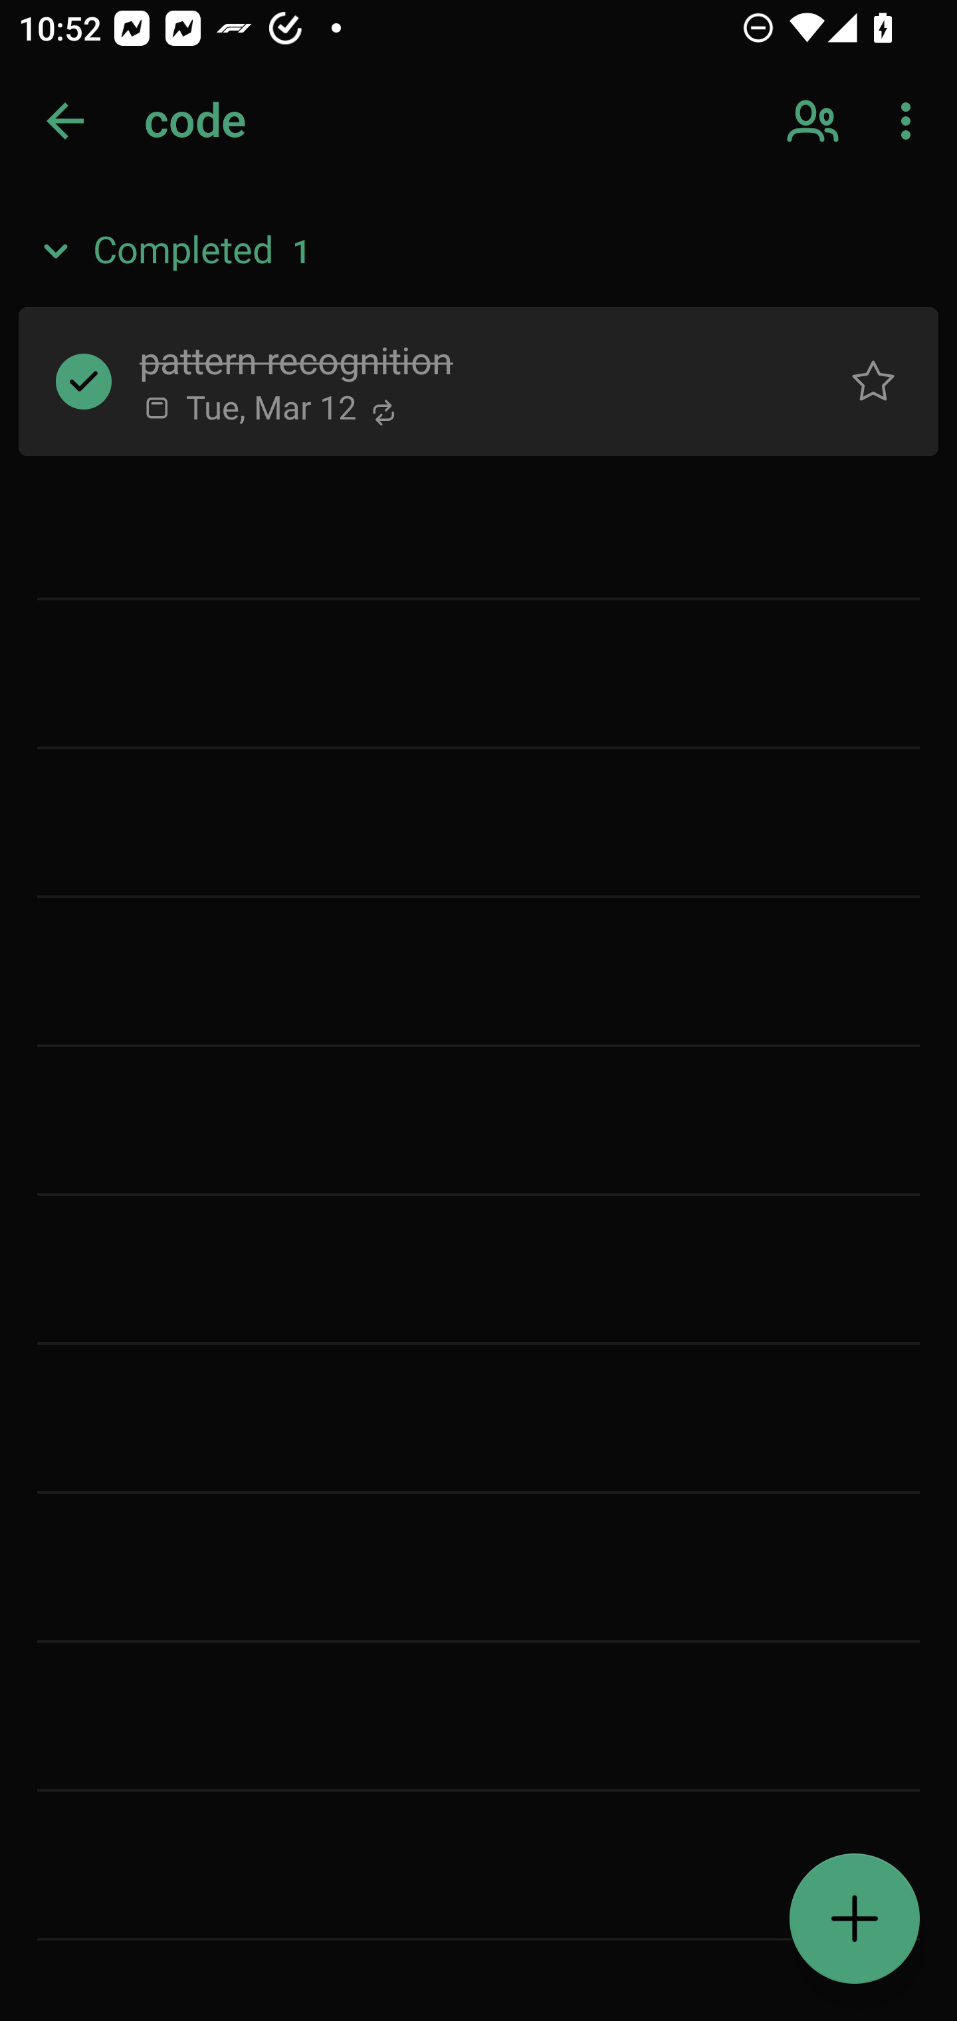 This screenshot has height=2021, width=957. Describe the element at coordinates (815, 121) in the screenshot. I see `Sharing options` at that location.